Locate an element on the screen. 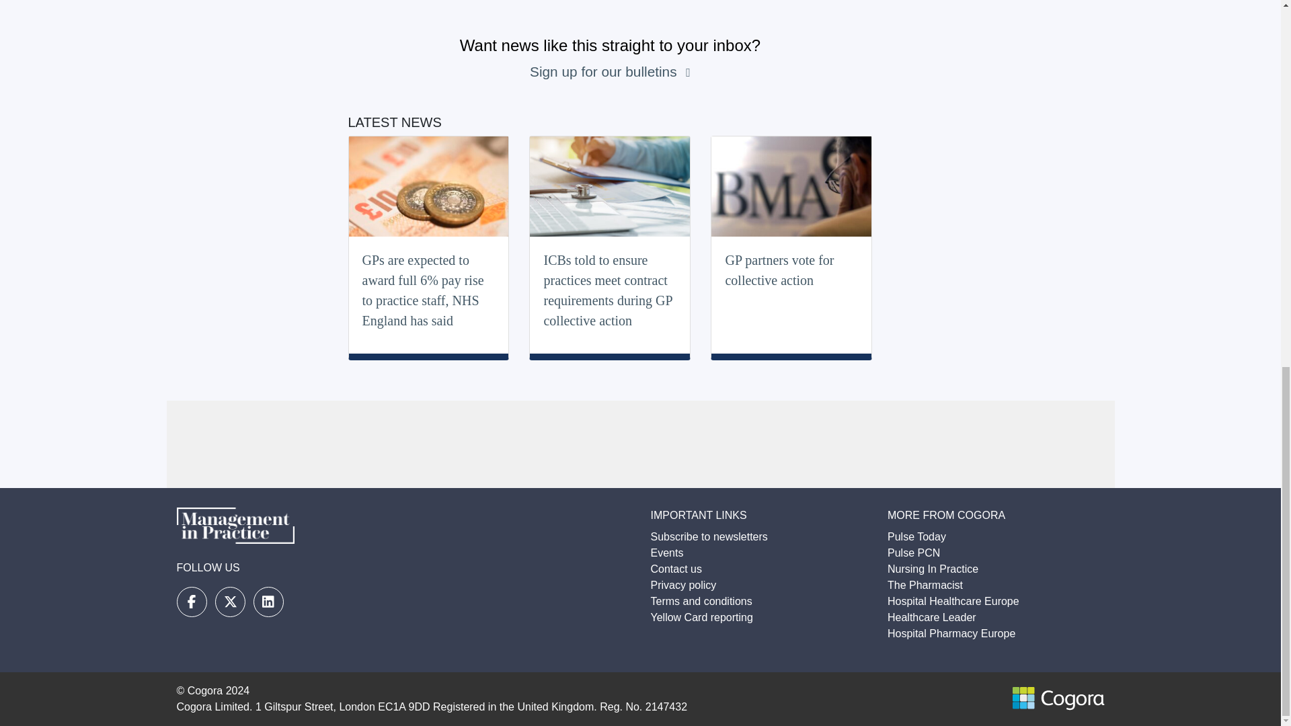 This screenshot has height=726, width=1291. Nursing In Practice is located at coordinates (933, 569).